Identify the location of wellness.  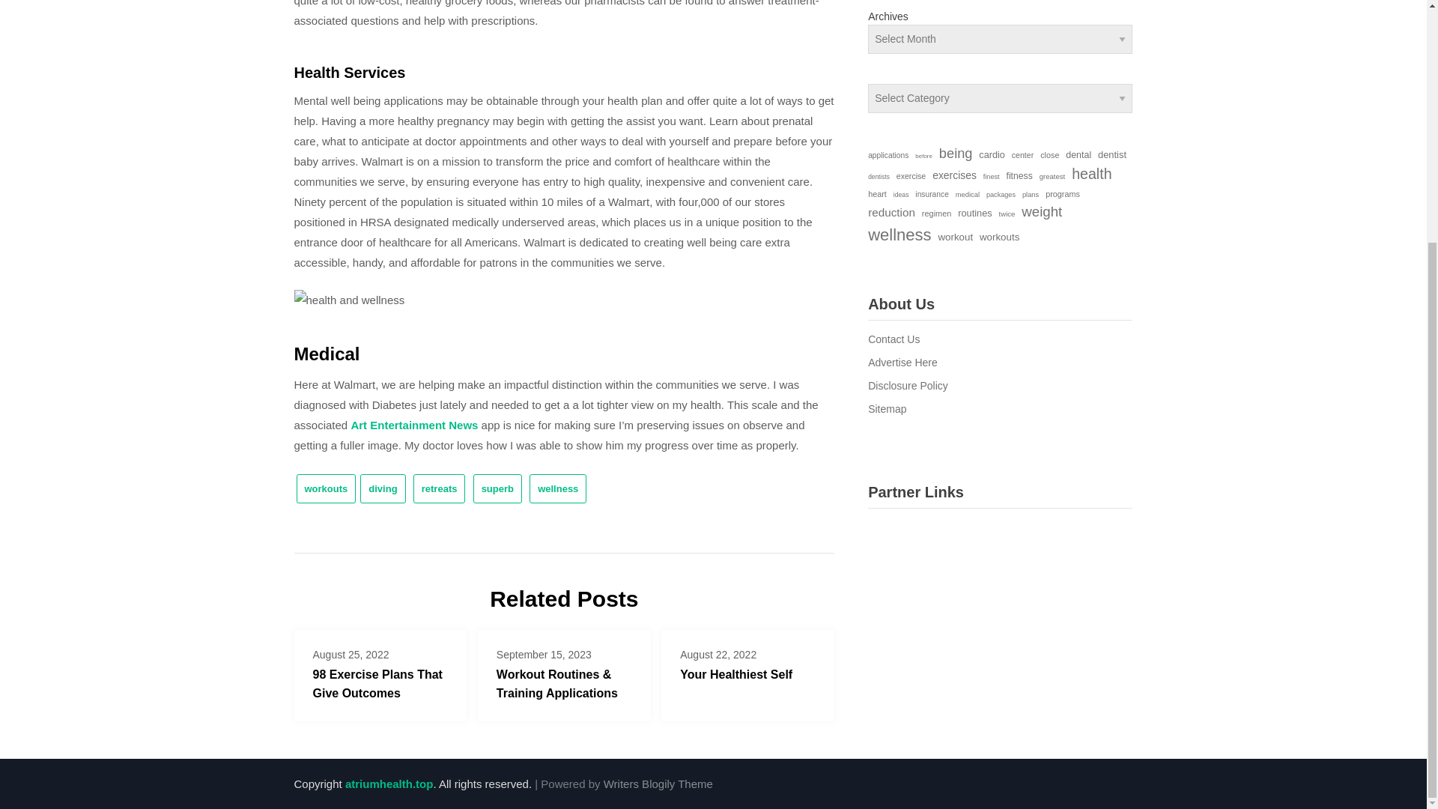
(557, 488).